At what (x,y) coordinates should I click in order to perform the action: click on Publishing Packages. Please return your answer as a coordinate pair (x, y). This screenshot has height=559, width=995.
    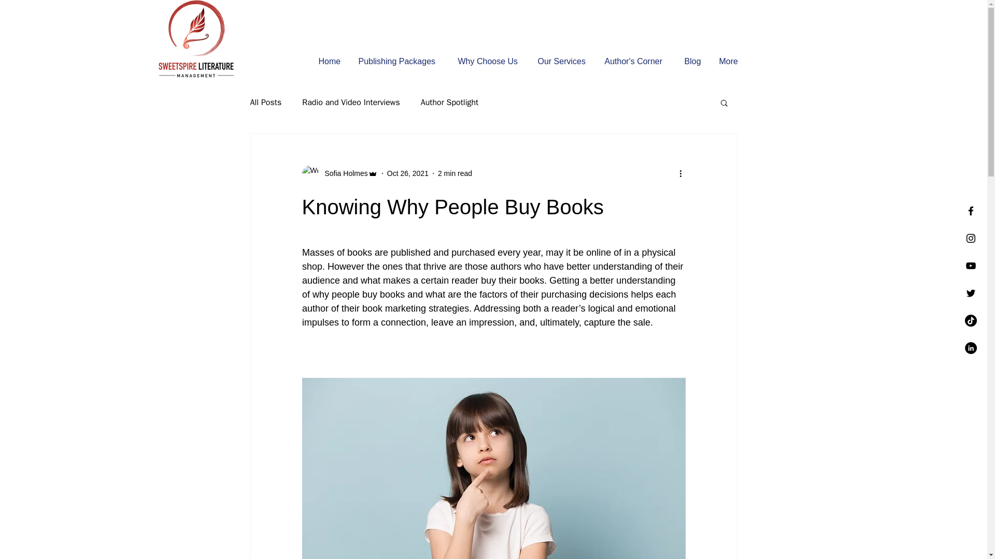
    Looking at the image, I should click on (400, 61).